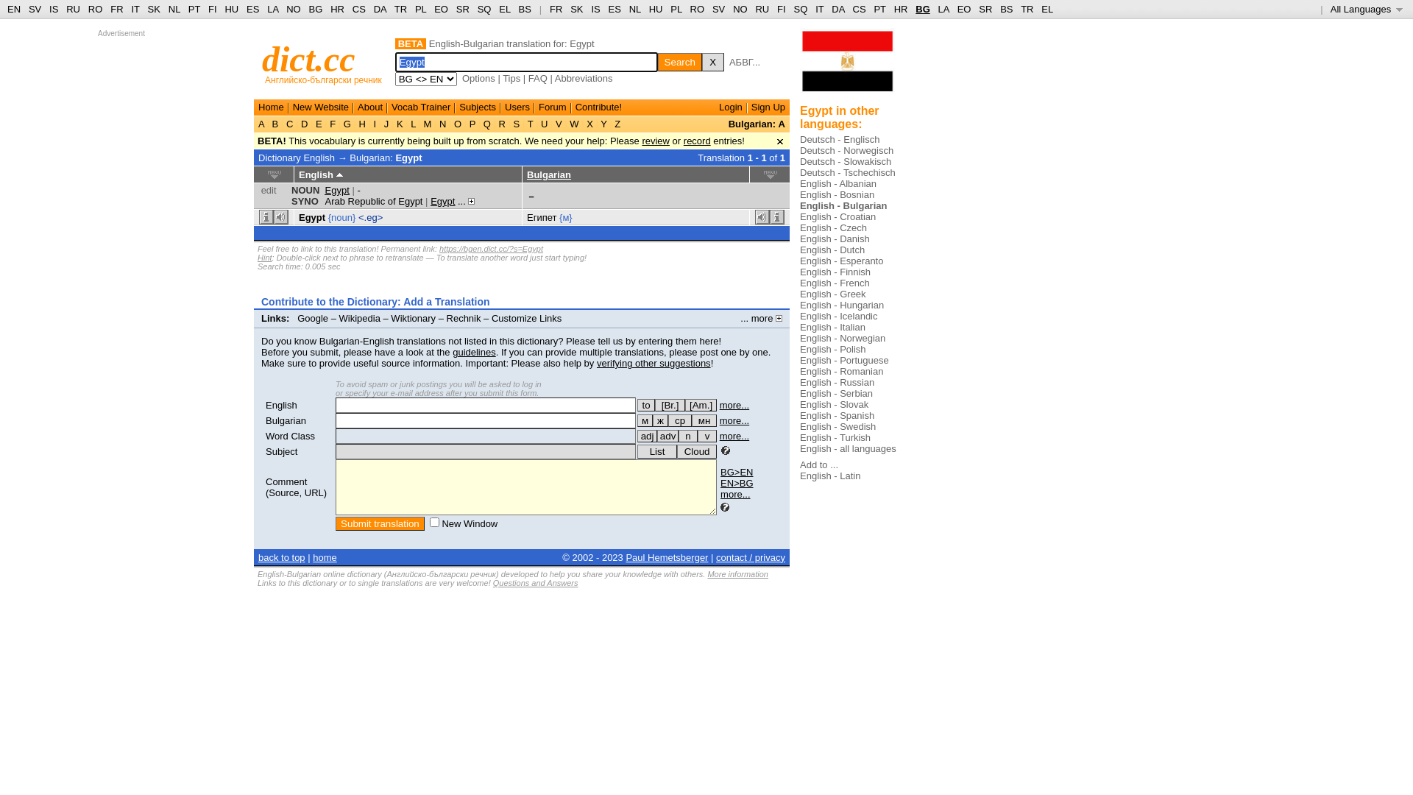 The image size is (1413, 795). Describe the element at coordinates (487, 124) in the screenshot. I see `Q` at that location.